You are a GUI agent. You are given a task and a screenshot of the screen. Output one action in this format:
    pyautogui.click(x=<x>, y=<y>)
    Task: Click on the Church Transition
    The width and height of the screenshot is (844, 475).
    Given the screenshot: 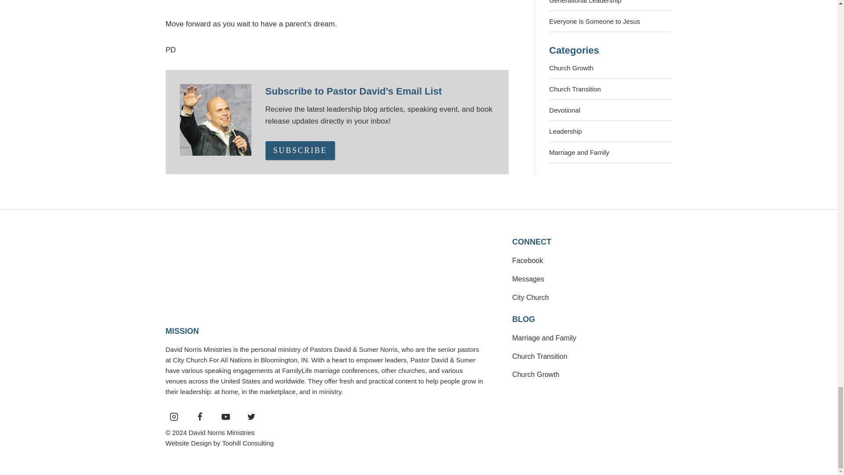 What is the action you would take?
    pyautogui.click(x=540, y=356)
    